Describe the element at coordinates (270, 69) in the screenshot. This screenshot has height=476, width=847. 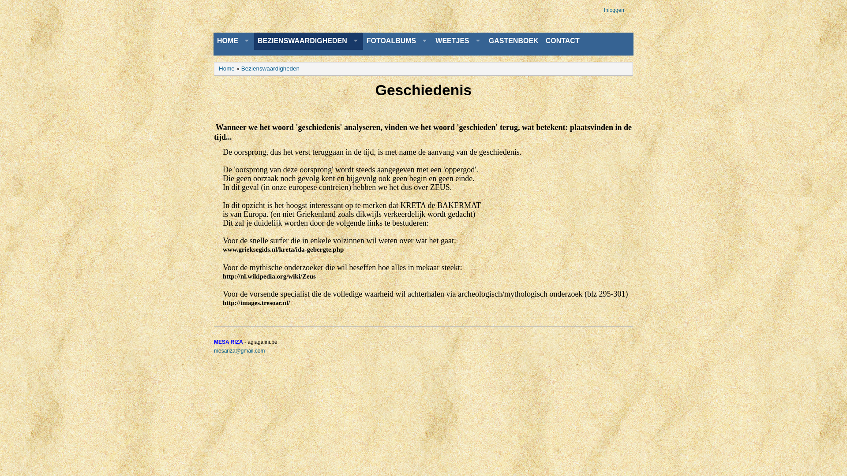
I see `Bezienswaardigheden` at that location.